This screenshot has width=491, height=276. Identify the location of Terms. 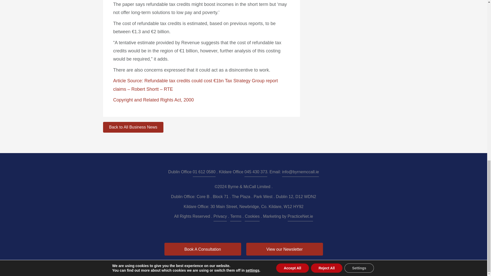
(236, 217).